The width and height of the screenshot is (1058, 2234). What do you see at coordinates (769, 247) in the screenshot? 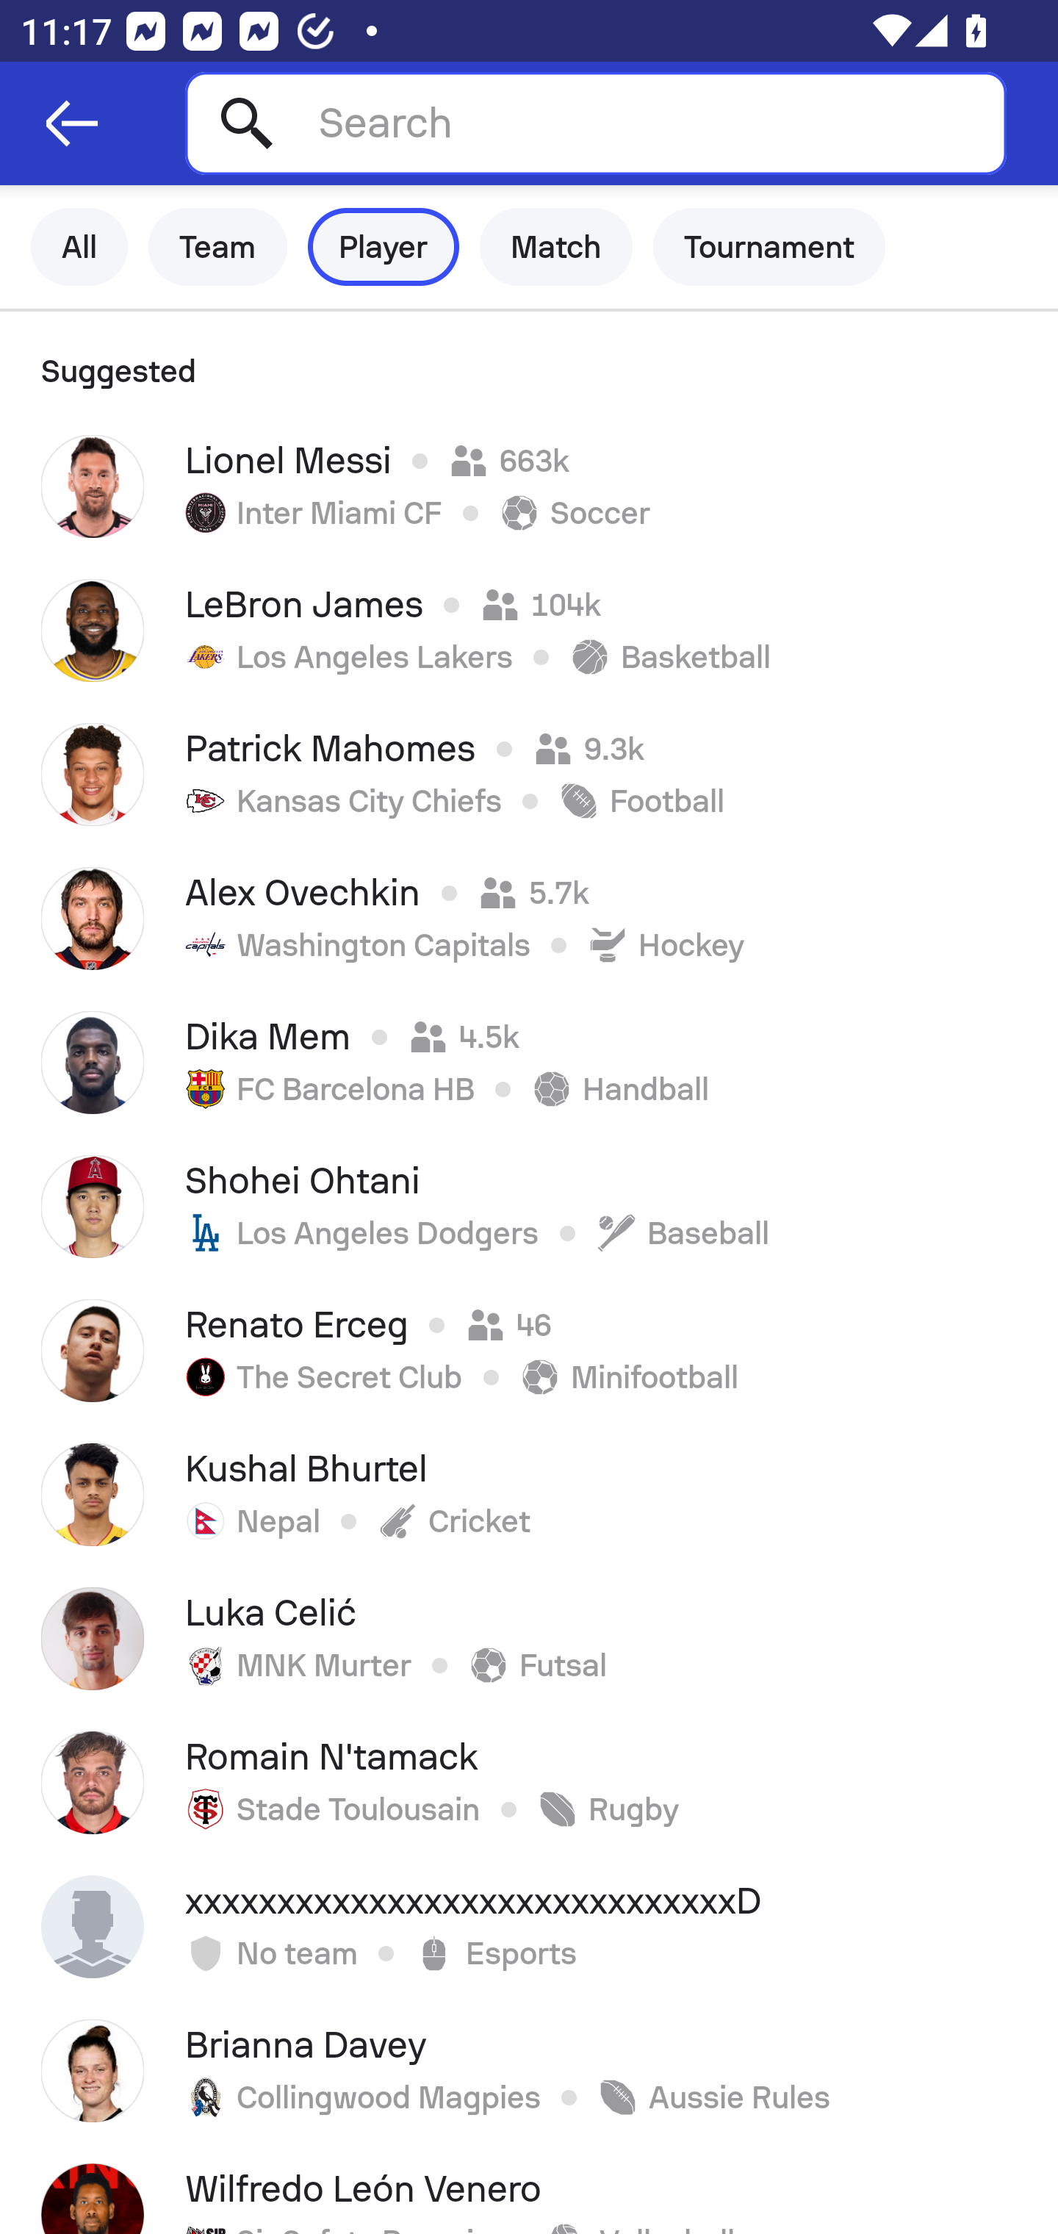
I see `Tournament` at bounding box center [769, 247].